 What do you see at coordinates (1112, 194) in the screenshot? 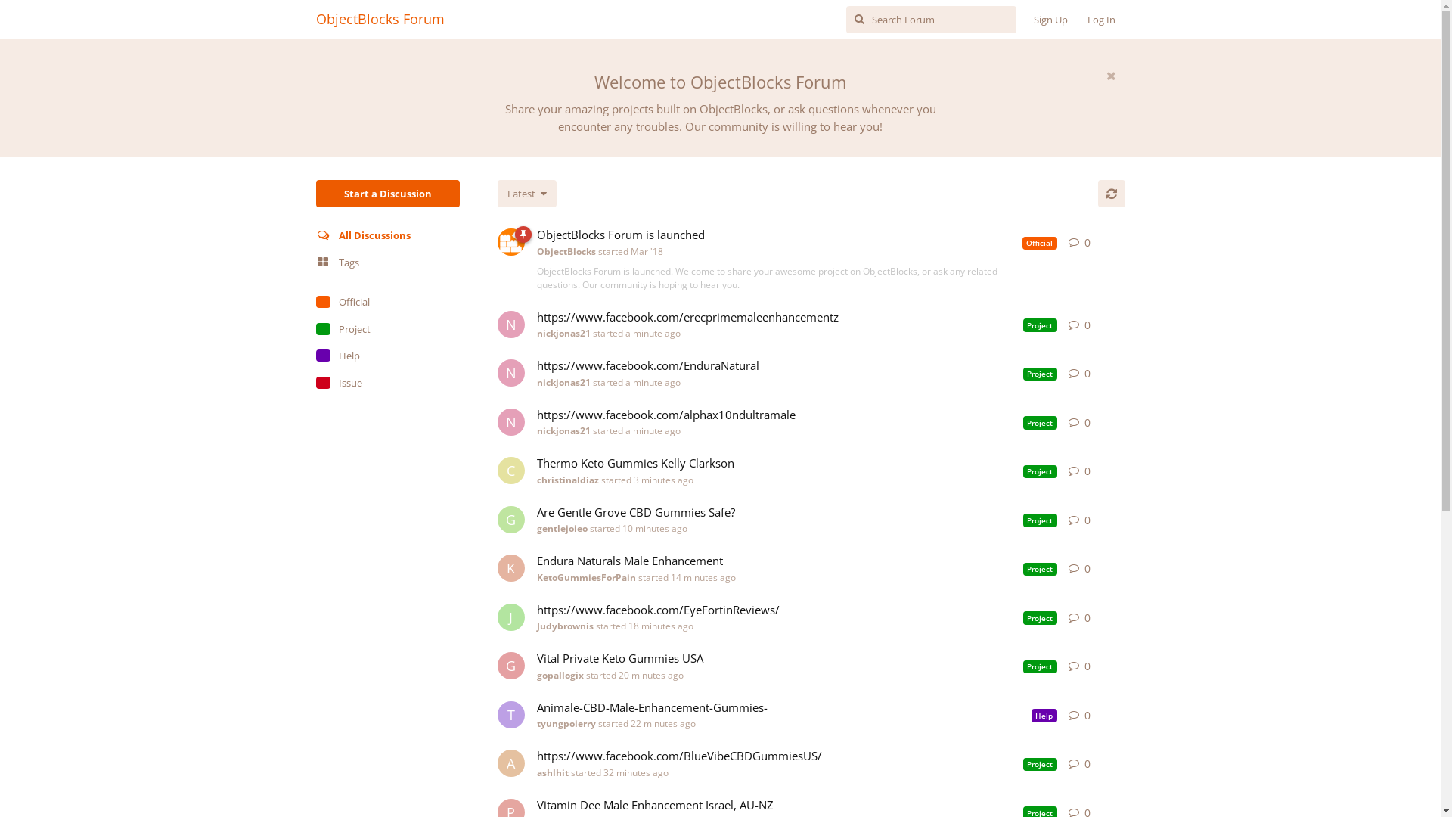
I see `Refresh` at bounding box center [1112, 194].